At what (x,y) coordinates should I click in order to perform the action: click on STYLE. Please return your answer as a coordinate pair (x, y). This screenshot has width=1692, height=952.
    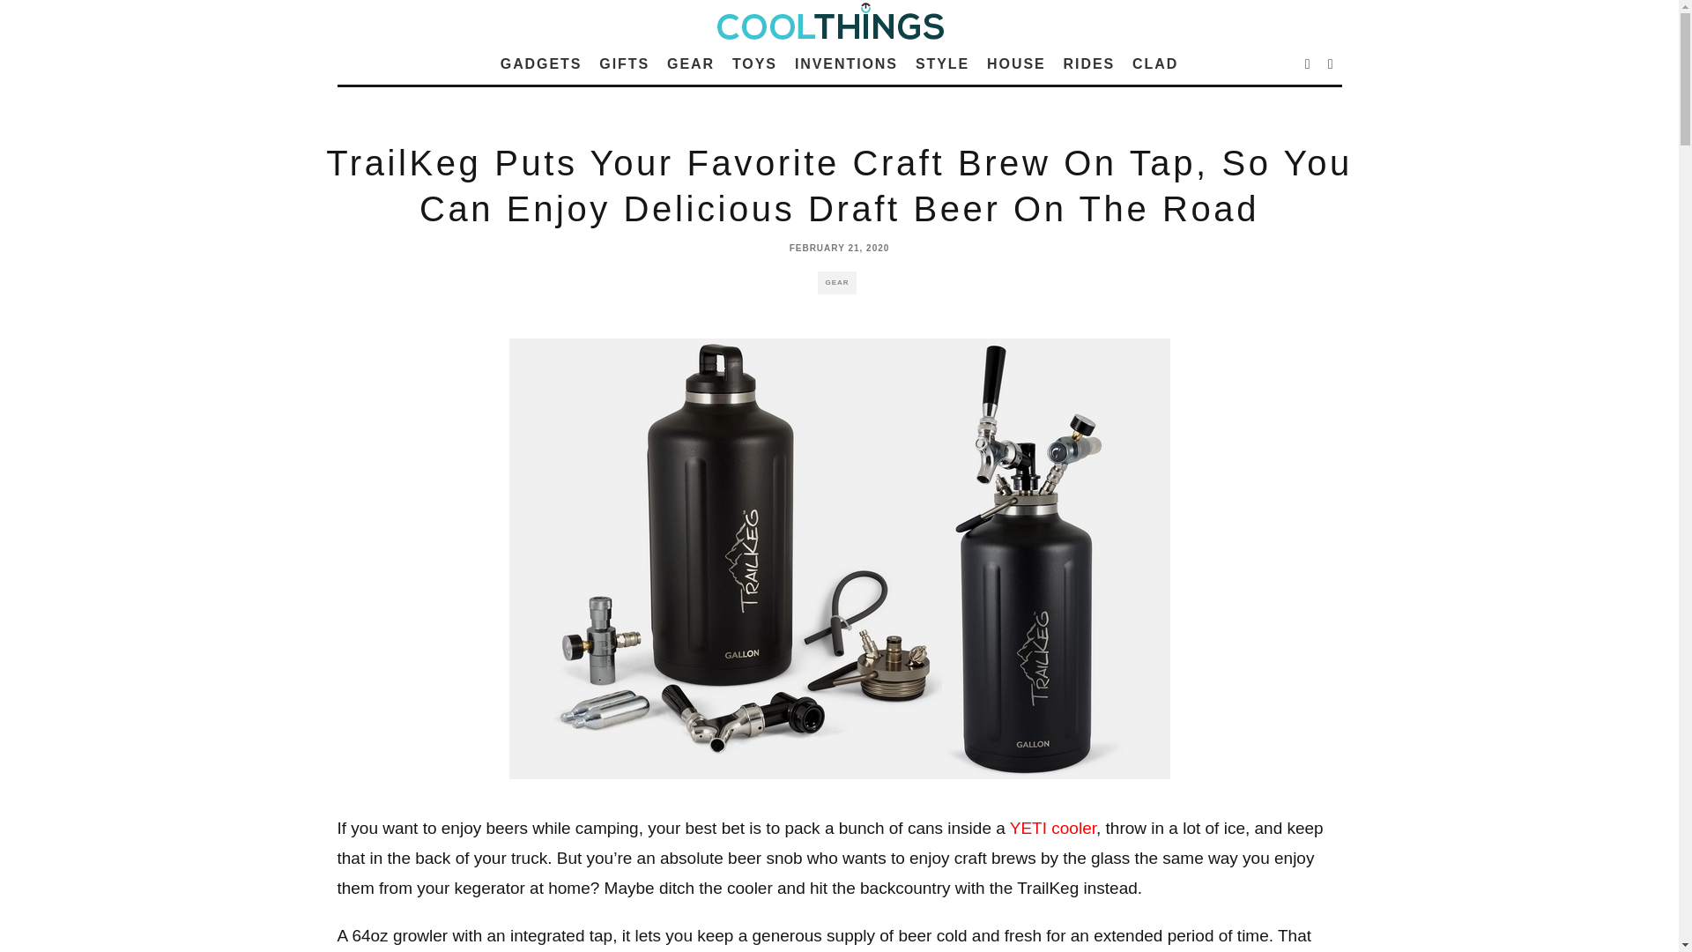
    Looking at the image, I should click on (942, 63).